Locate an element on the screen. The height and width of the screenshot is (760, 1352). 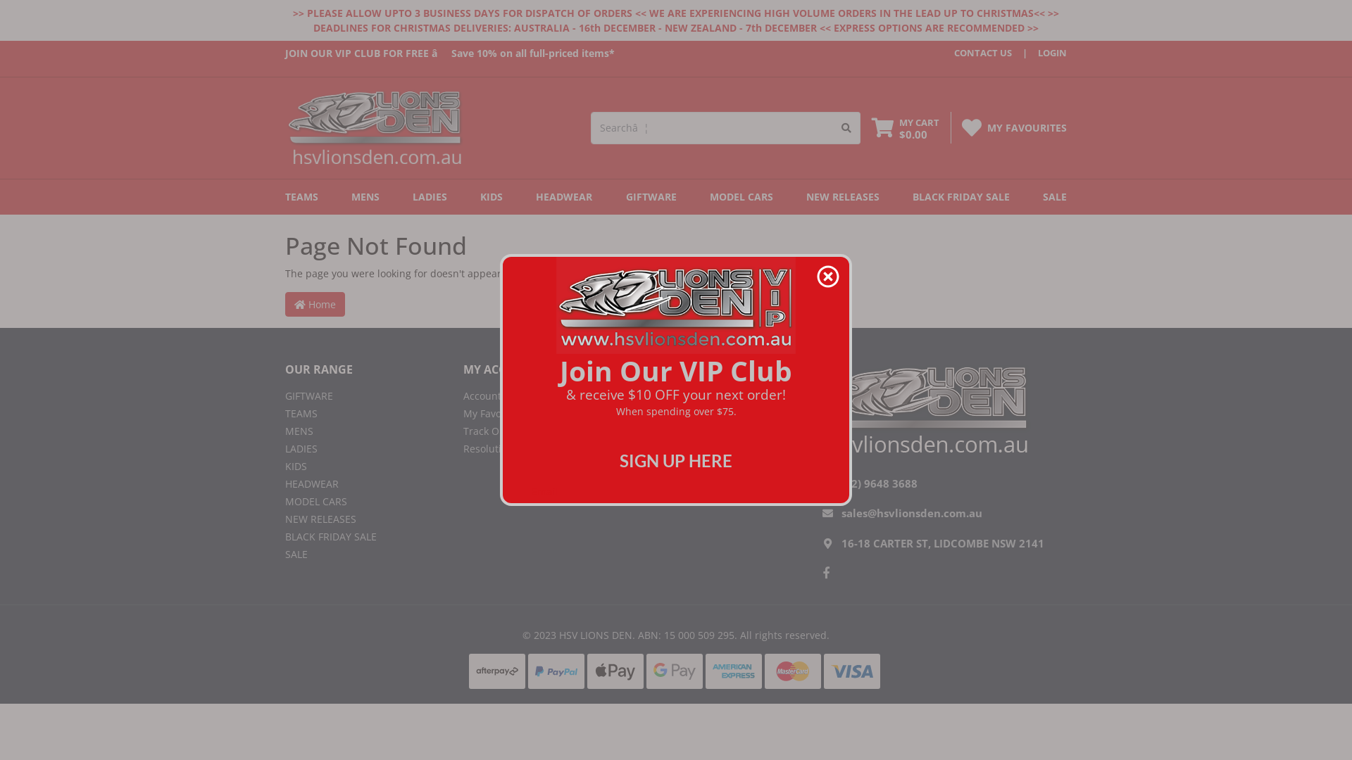
GIFTWARE is located at coordinates (651, 197).